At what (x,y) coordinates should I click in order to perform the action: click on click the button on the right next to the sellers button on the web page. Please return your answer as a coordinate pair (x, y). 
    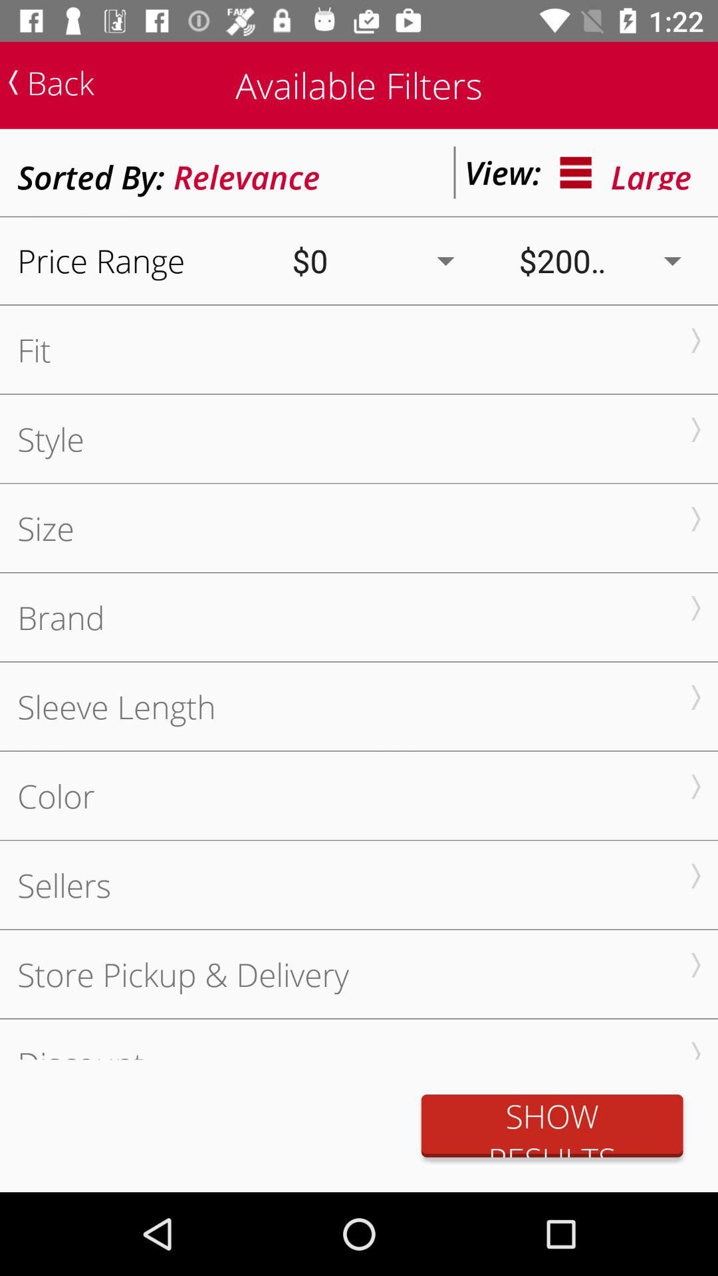
    Looking at the image, I should click on (696, 876).